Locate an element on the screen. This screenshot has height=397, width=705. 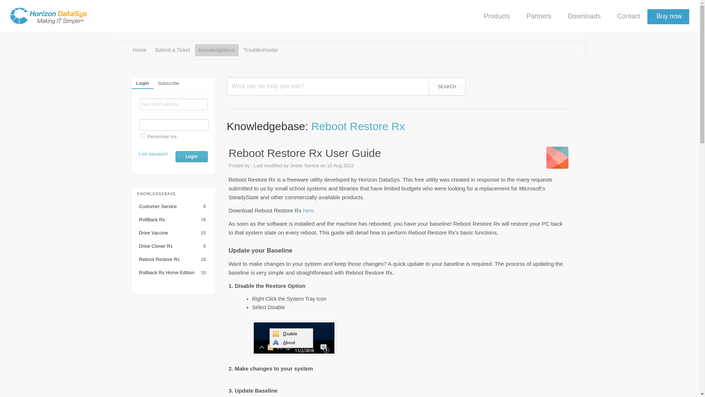
Subscribe is located at coordinates (192, 157).